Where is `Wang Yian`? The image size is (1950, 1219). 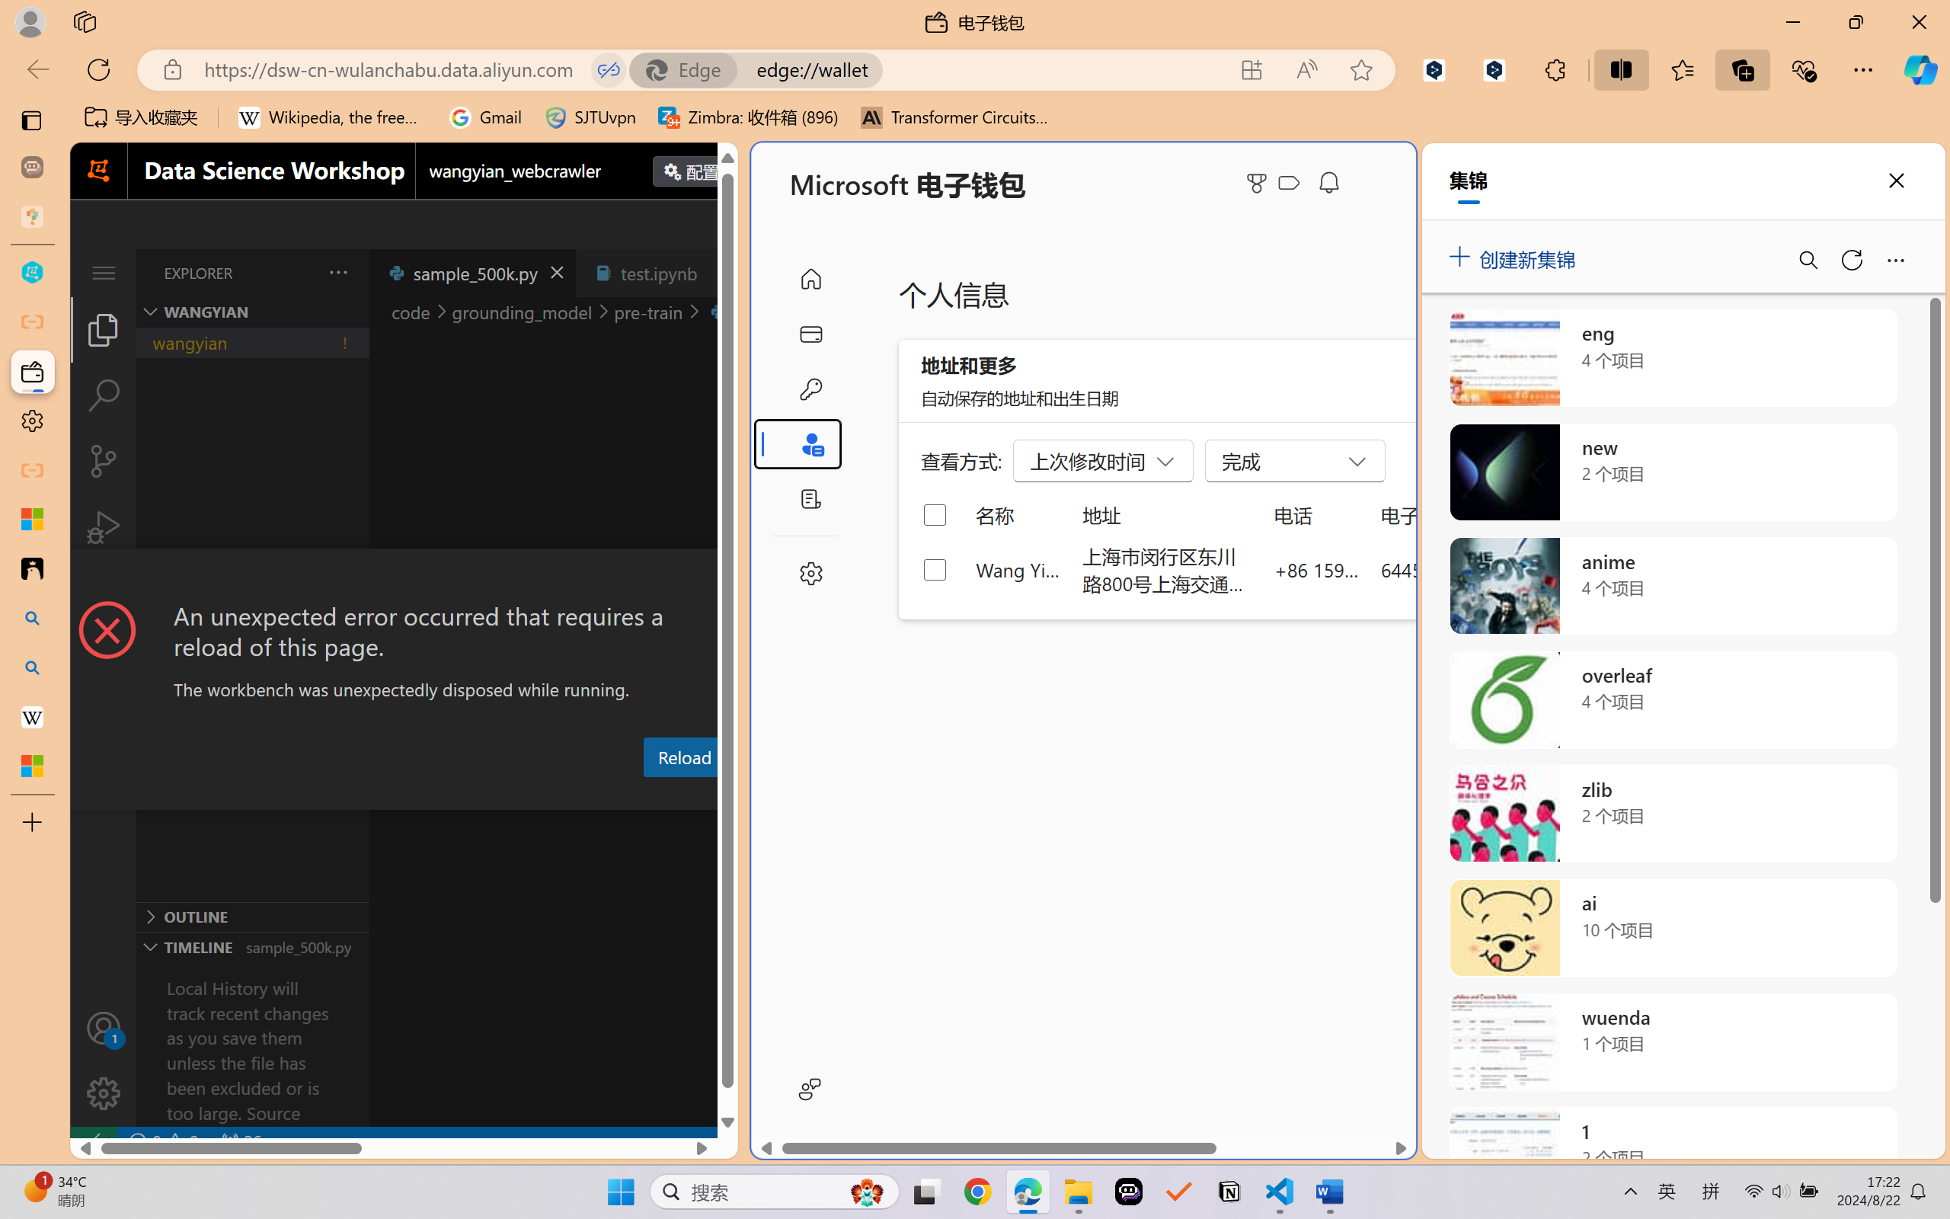 Wang Yian is located at coordinates (1019, 569).